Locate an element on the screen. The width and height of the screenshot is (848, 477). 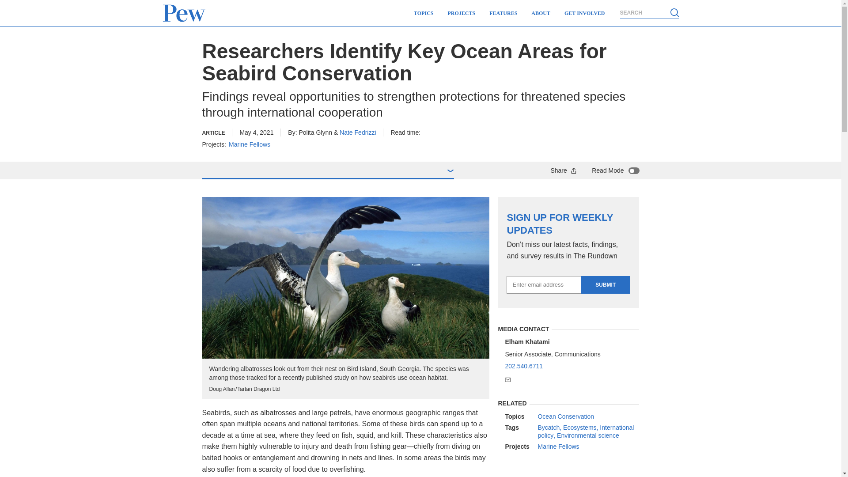
PROJECTS is located at coordinates (462, 13).